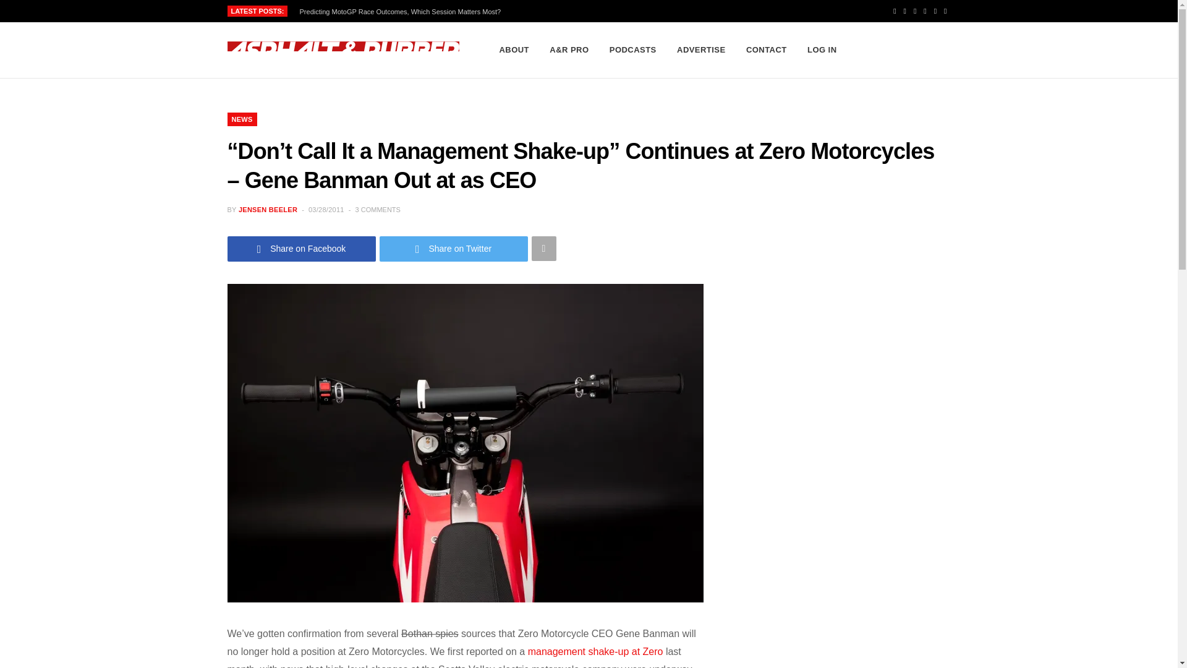 This screenshot has width=1187, height=668. I want to click on PODCASTS, so click(633, 49).